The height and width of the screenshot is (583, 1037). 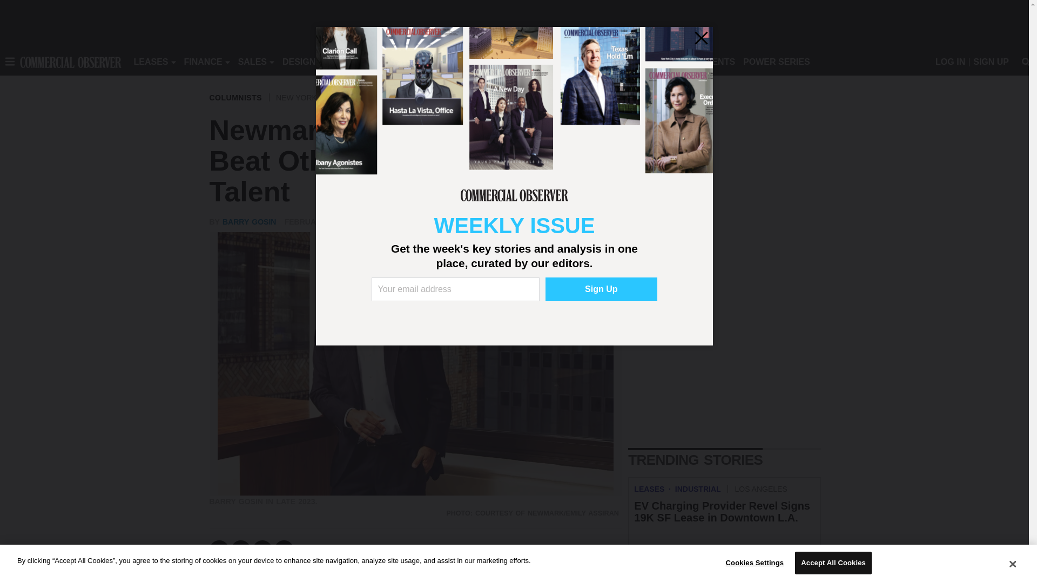 I want to click on Share on LinkedIn, so click(x=262, y=550).